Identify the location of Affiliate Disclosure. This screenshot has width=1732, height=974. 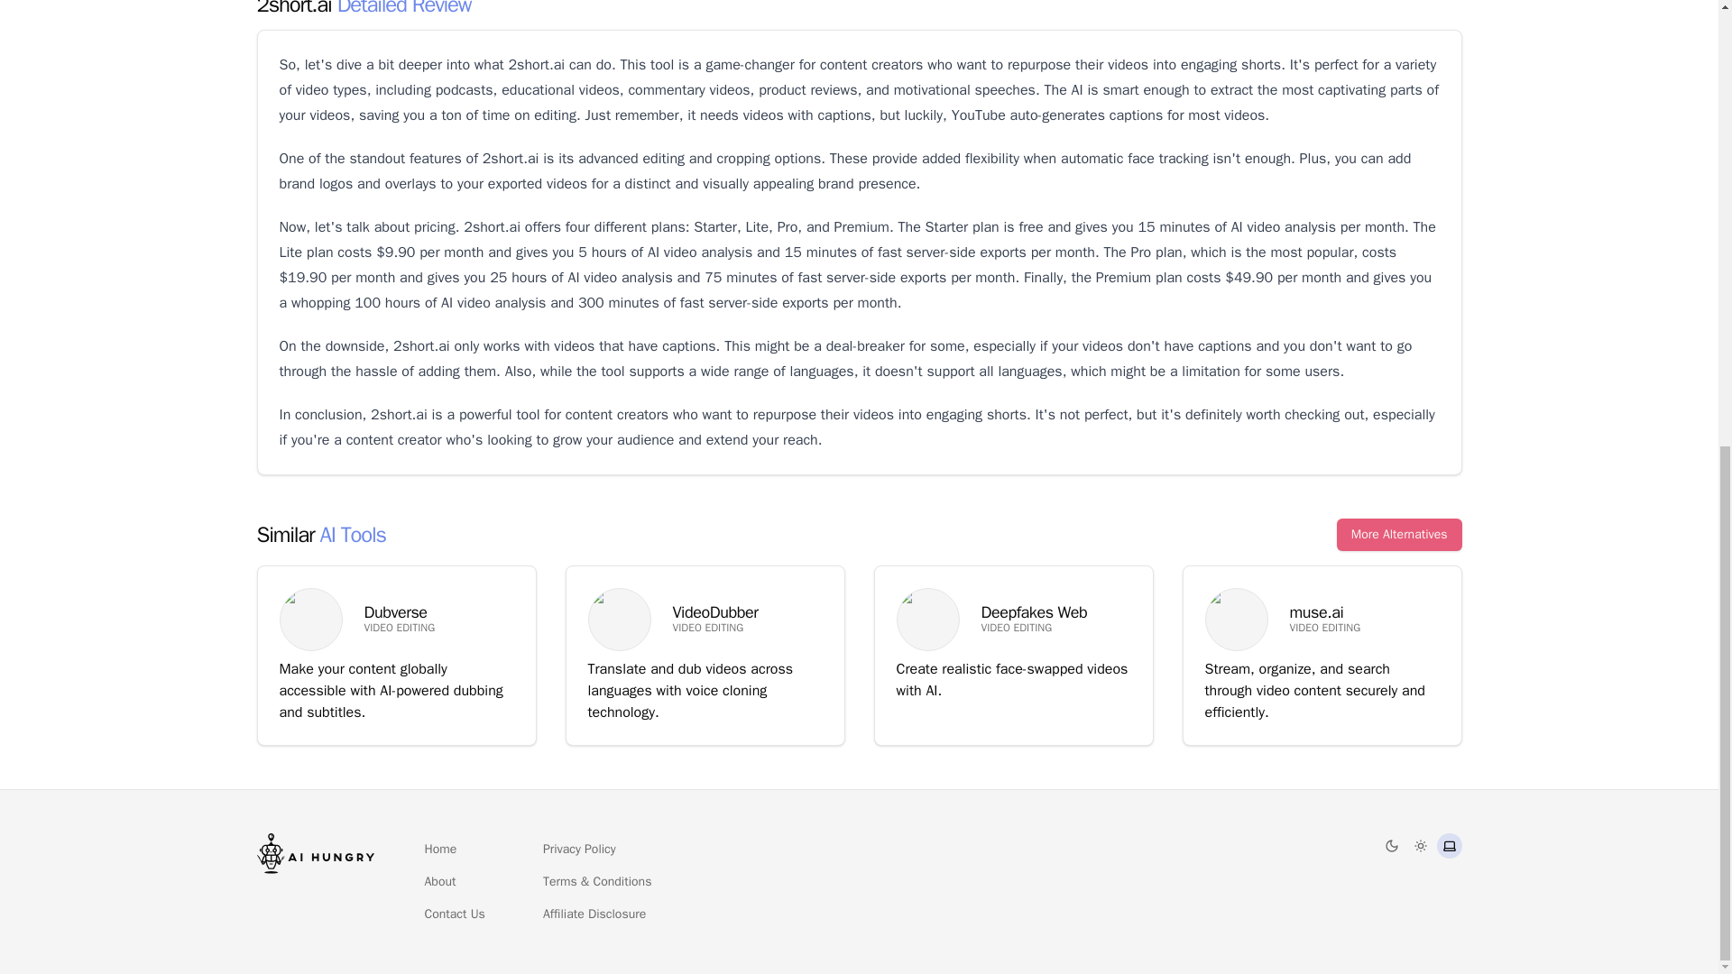
(594, 914).